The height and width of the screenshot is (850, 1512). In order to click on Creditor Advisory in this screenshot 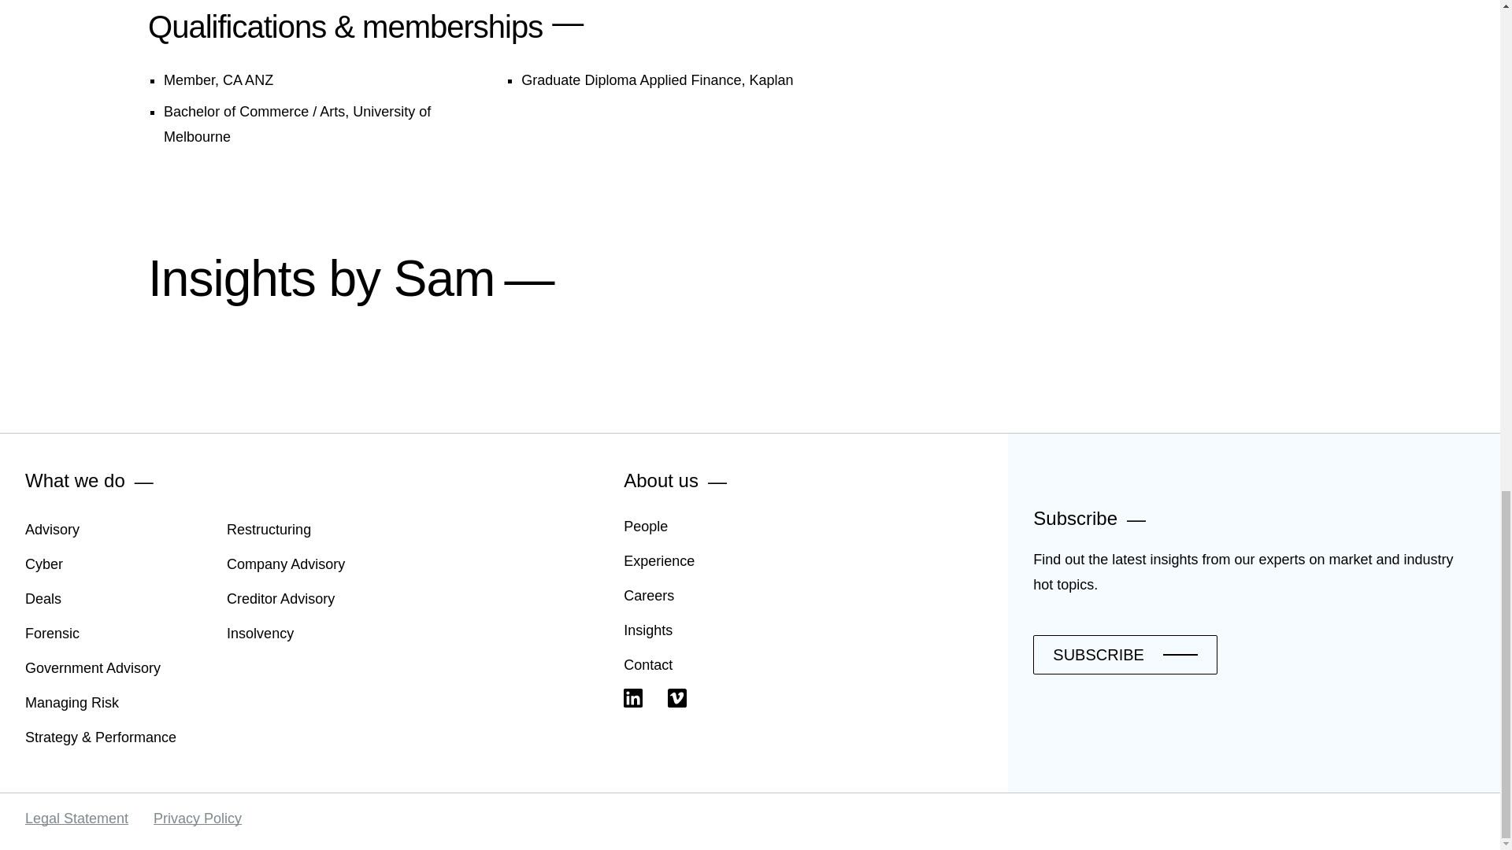, I will do `click(280, 598)`.